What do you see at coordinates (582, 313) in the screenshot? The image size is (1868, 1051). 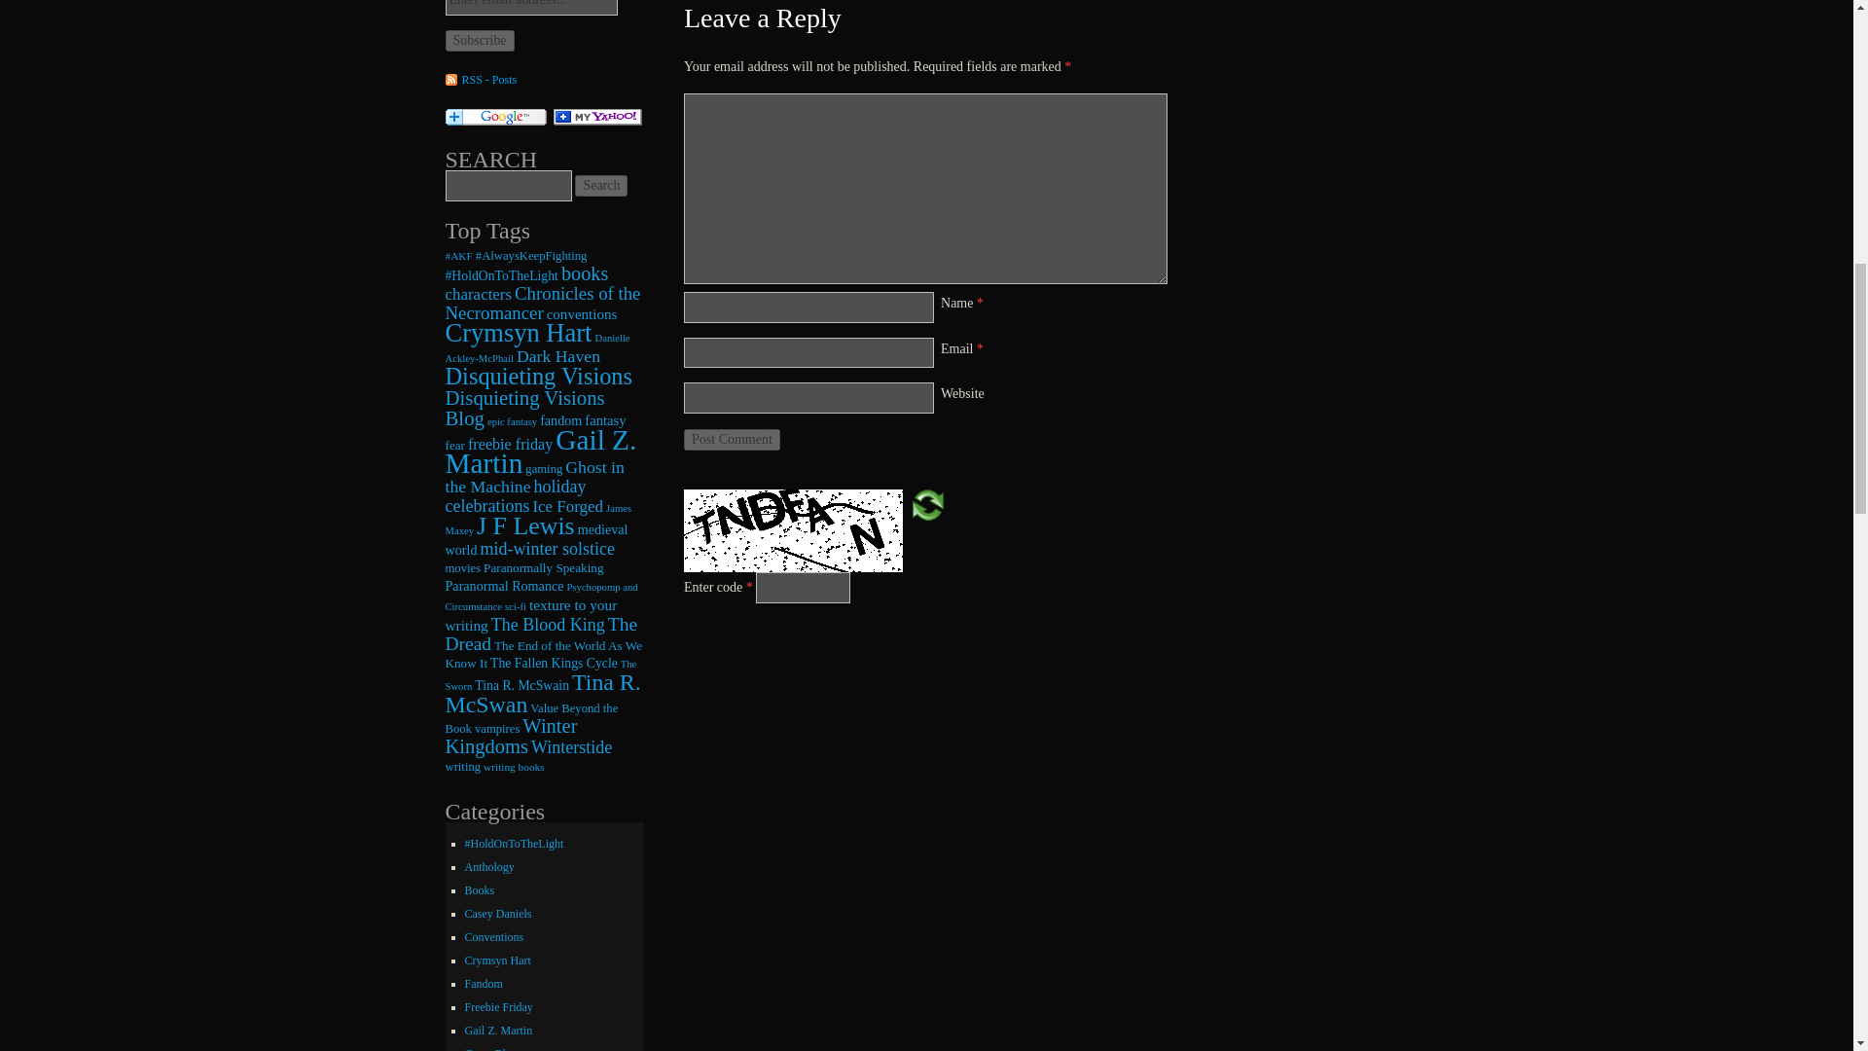 I see `conventions` at bounding box center [582, 313].